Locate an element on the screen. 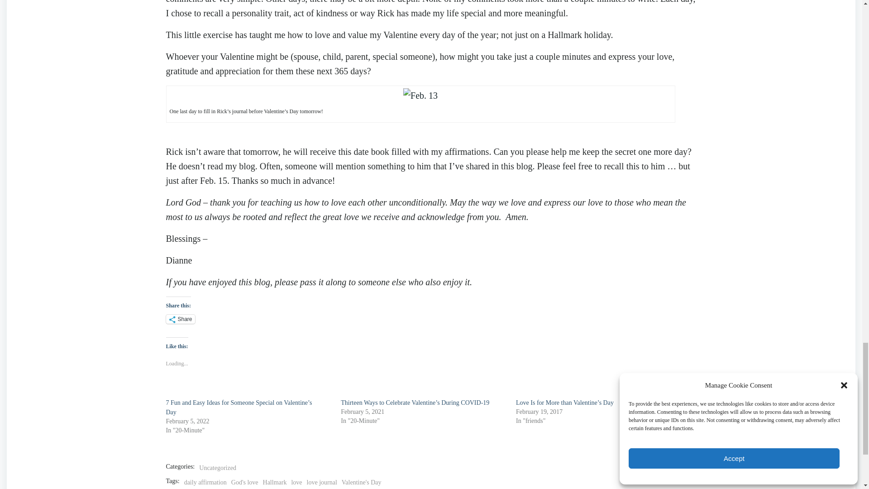 Image resolution: width=869 pixels, height=489 pixels. love Tag is located at coordinates (296, 483).